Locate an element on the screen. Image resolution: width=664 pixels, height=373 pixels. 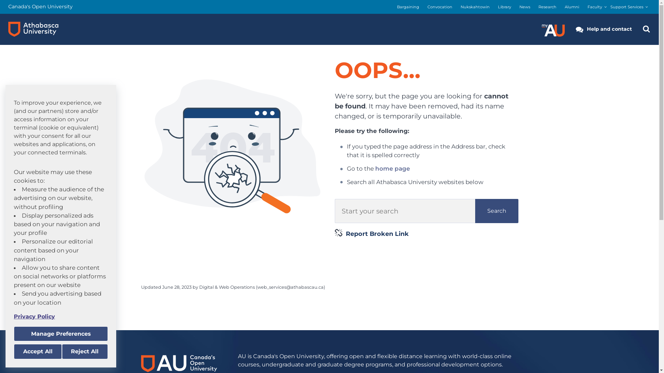
Help and contact is located at coordinates (604, 29).